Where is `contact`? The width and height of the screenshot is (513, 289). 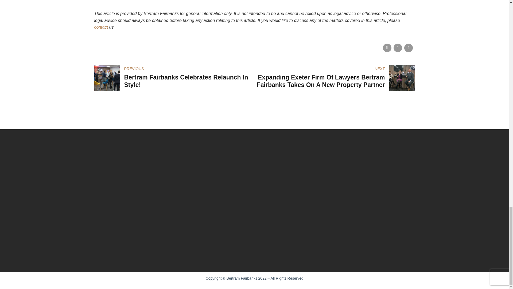
contact is located at coordinates (398, 48).